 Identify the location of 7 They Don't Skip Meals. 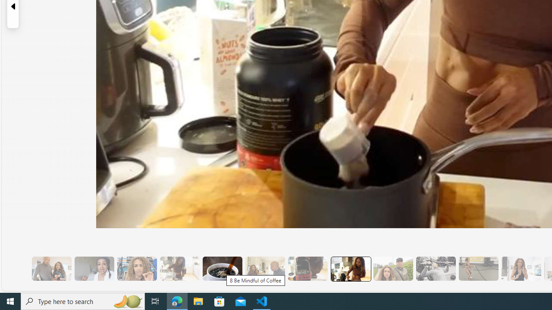
(351, 269).